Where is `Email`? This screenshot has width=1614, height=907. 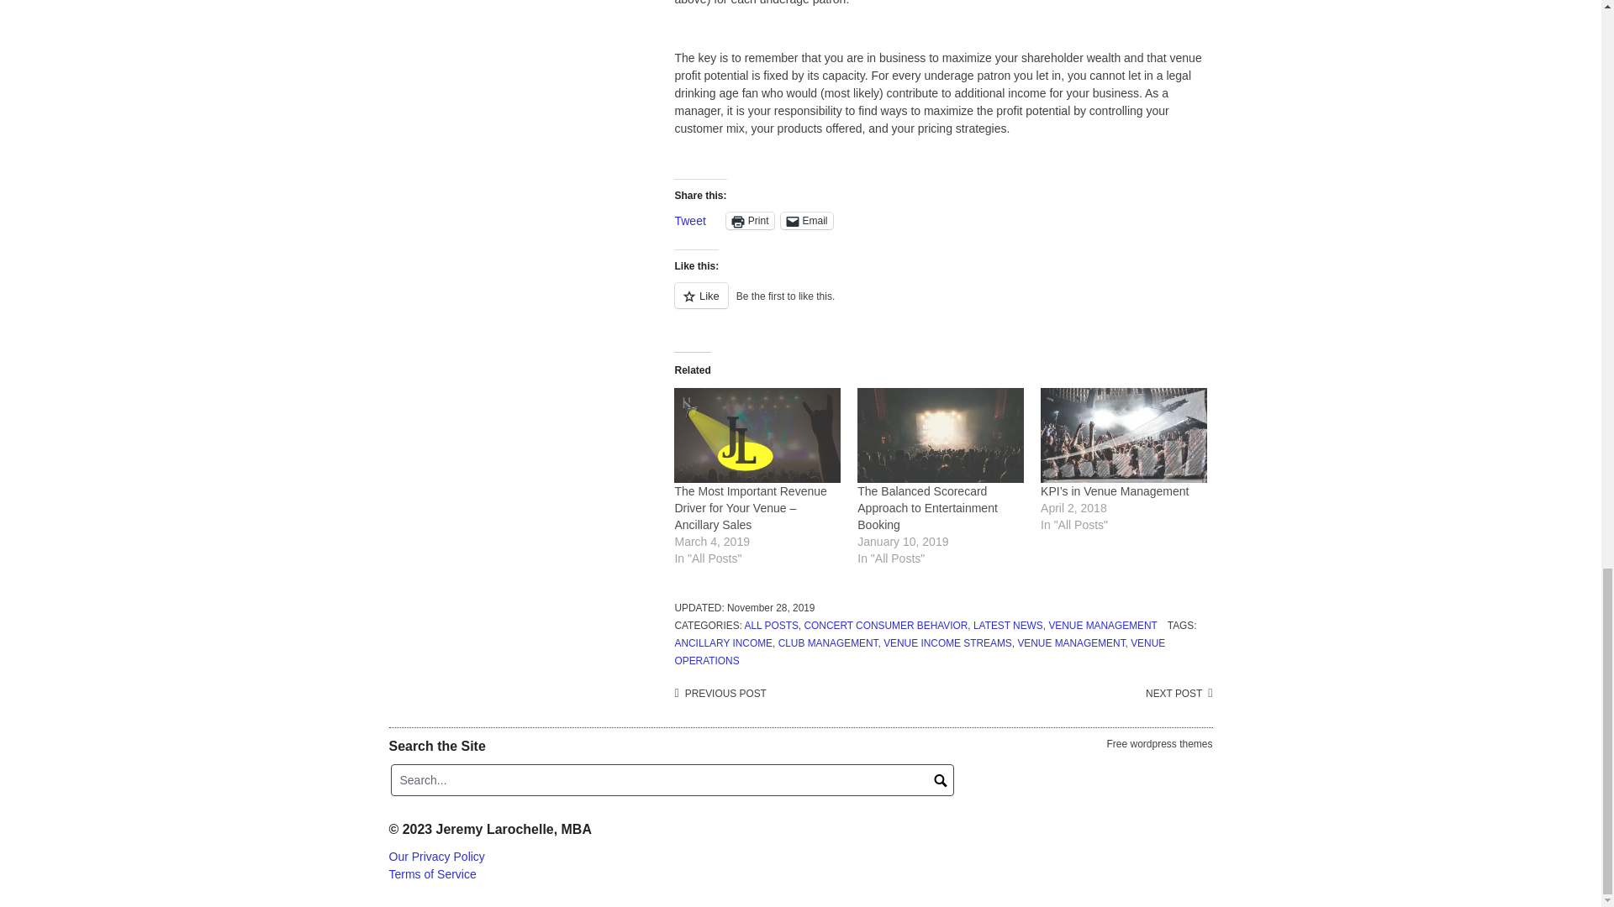
Email is located at coordinates (807, 220).